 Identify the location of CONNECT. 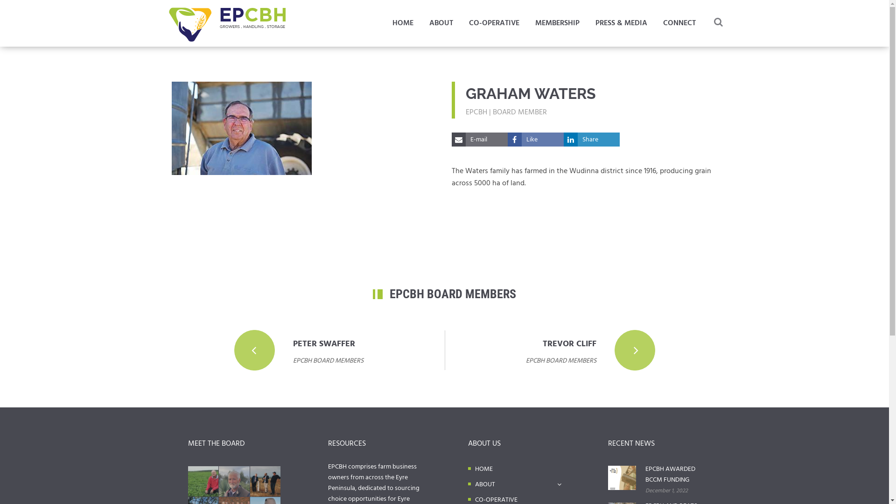
(679, 23).